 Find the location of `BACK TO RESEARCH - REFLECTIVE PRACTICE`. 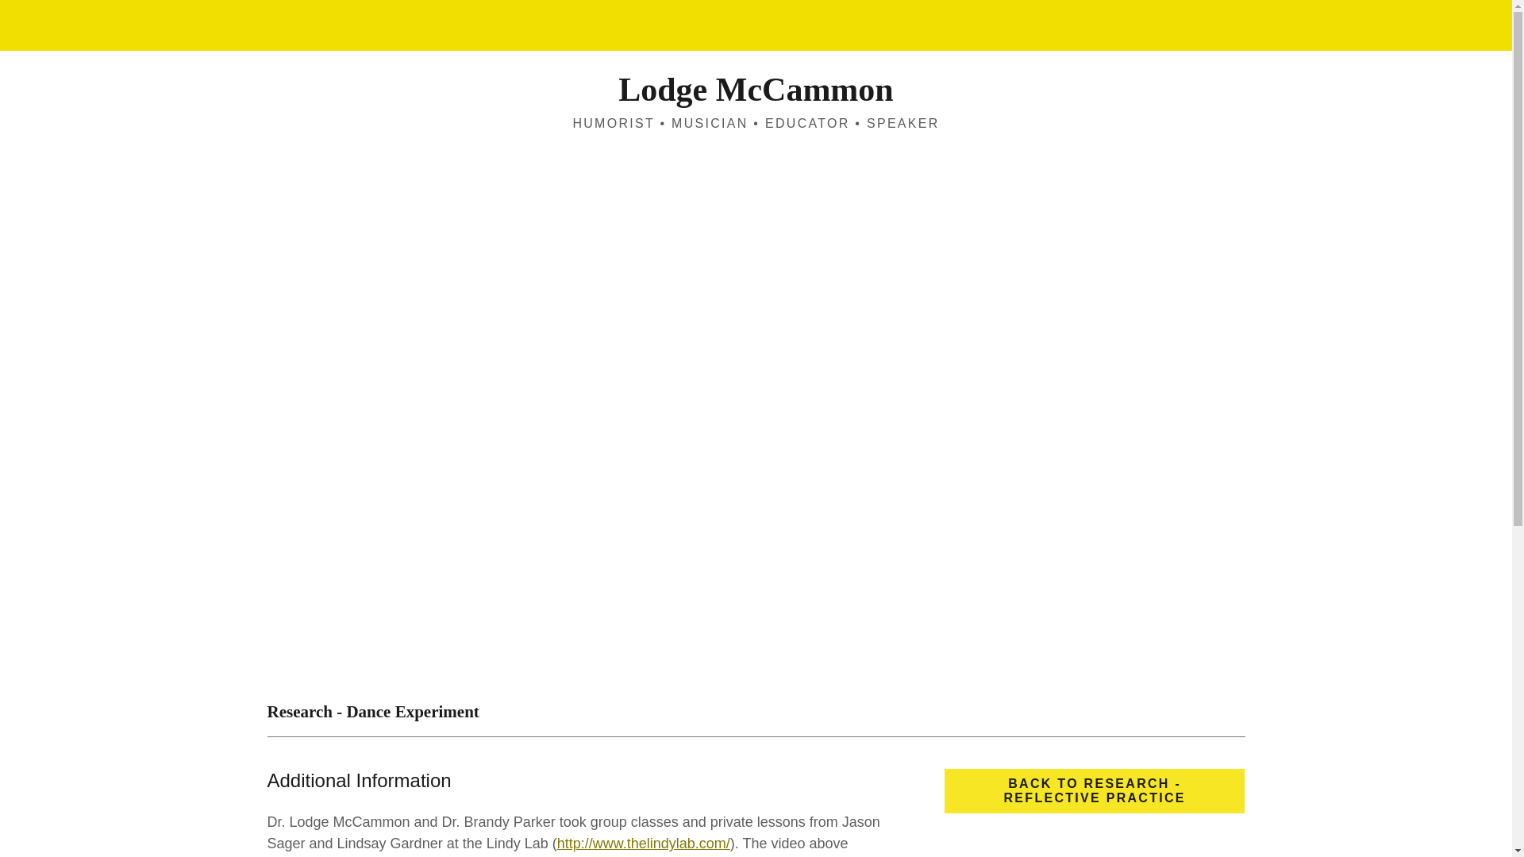

BACK TO RESEARCH - REFLECTIVE PRACTICE is located at coordinates (1095, 790).